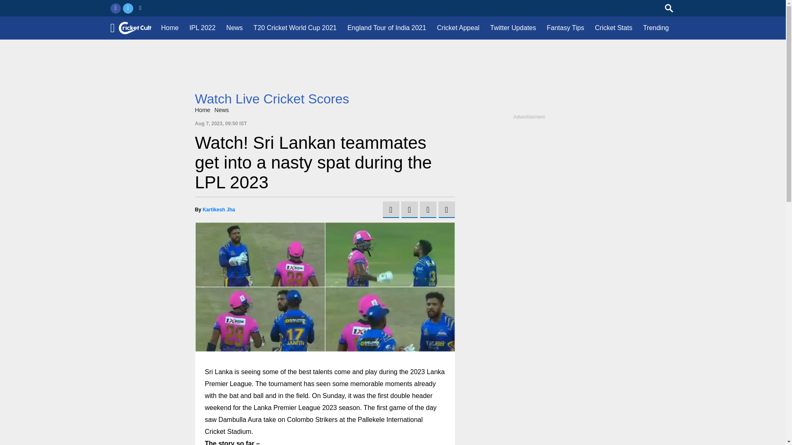 The image size is (792, 445). I want to click on Watch Live Cricket Scores, so click(272, 99).